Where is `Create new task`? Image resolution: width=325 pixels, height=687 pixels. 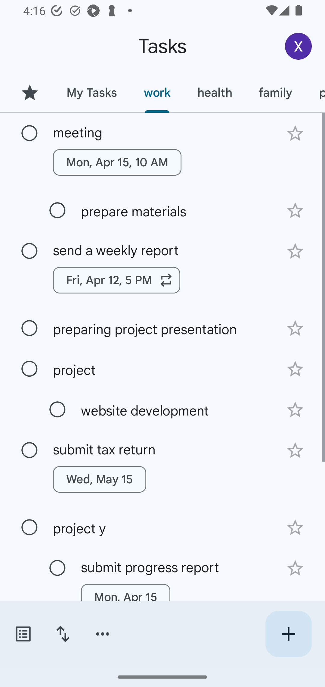 Create new task is located at coordinates (288, 634).